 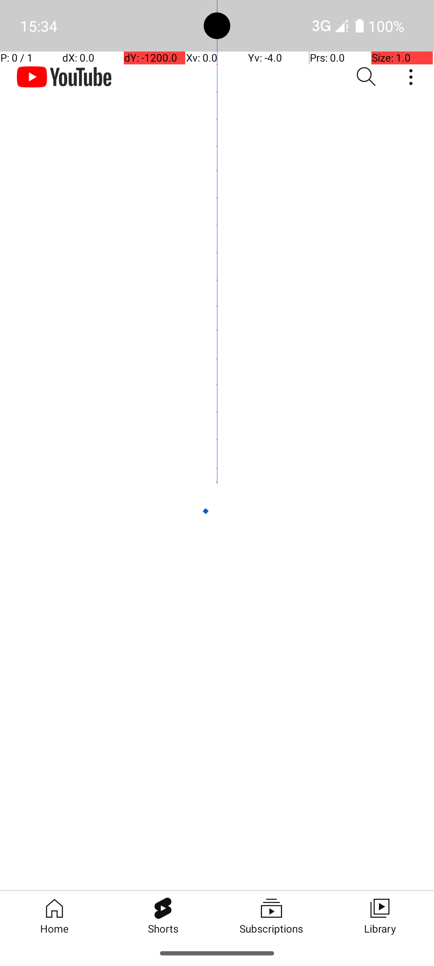 What do you see at coordinates (163, 915) in the screenshot?
I see `Shorts` at bounding box center [163, 915].